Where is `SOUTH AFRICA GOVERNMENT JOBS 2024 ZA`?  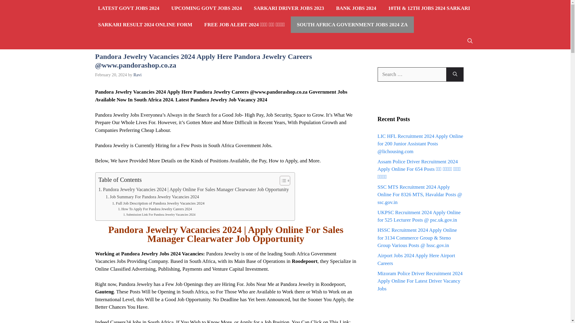 SOUTH AFRICA GOVERNMENT JOBS 2024 ZA is located at coordinates (352, 25).